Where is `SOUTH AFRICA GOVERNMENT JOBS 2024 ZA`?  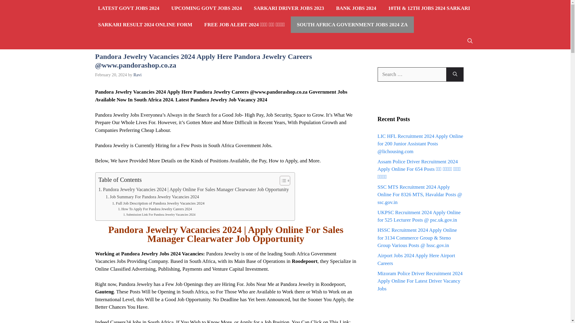 SOUTH AFRICA GOVERNMENT JOBS 2024 ZA is located at coordinates (352, 25).